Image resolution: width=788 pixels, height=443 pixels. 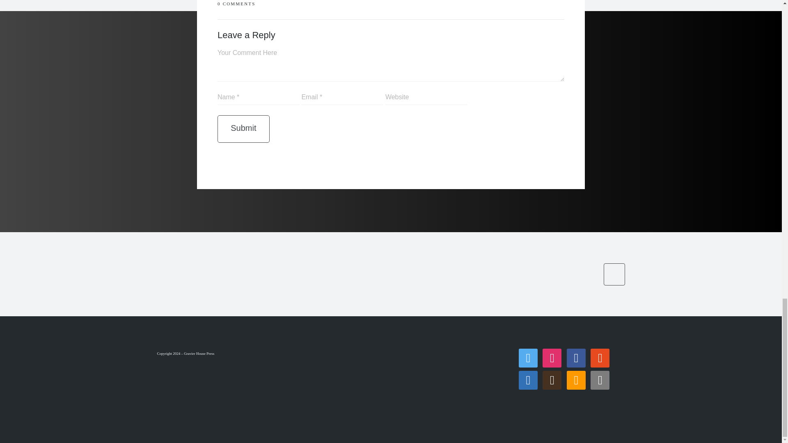 What do you see at coordinates (576, 380) in the screenshot?
I see `Default Label` at bounding box center [576, 380].